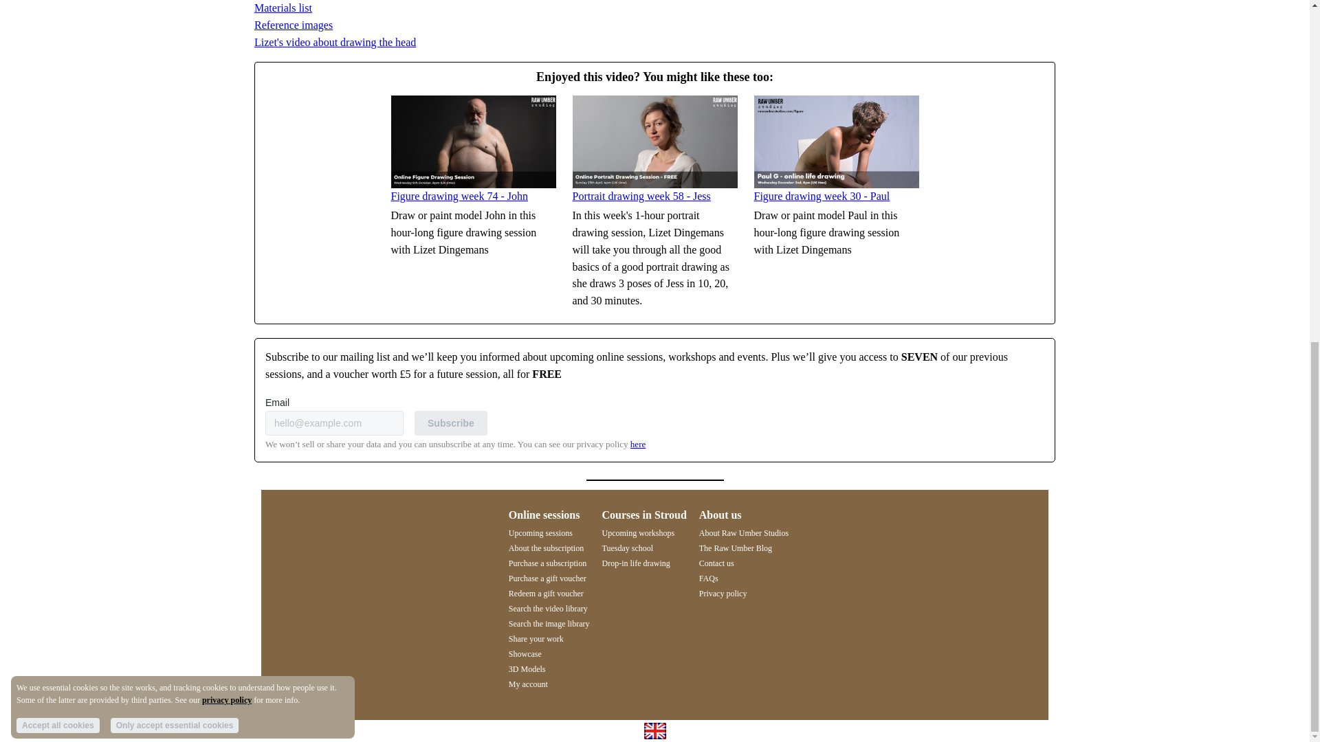 The height and width of the screenshot is (742, 1320). Describe the element at coordinates (549, 623) in the screenshot. I see `Search the image library` at that location.